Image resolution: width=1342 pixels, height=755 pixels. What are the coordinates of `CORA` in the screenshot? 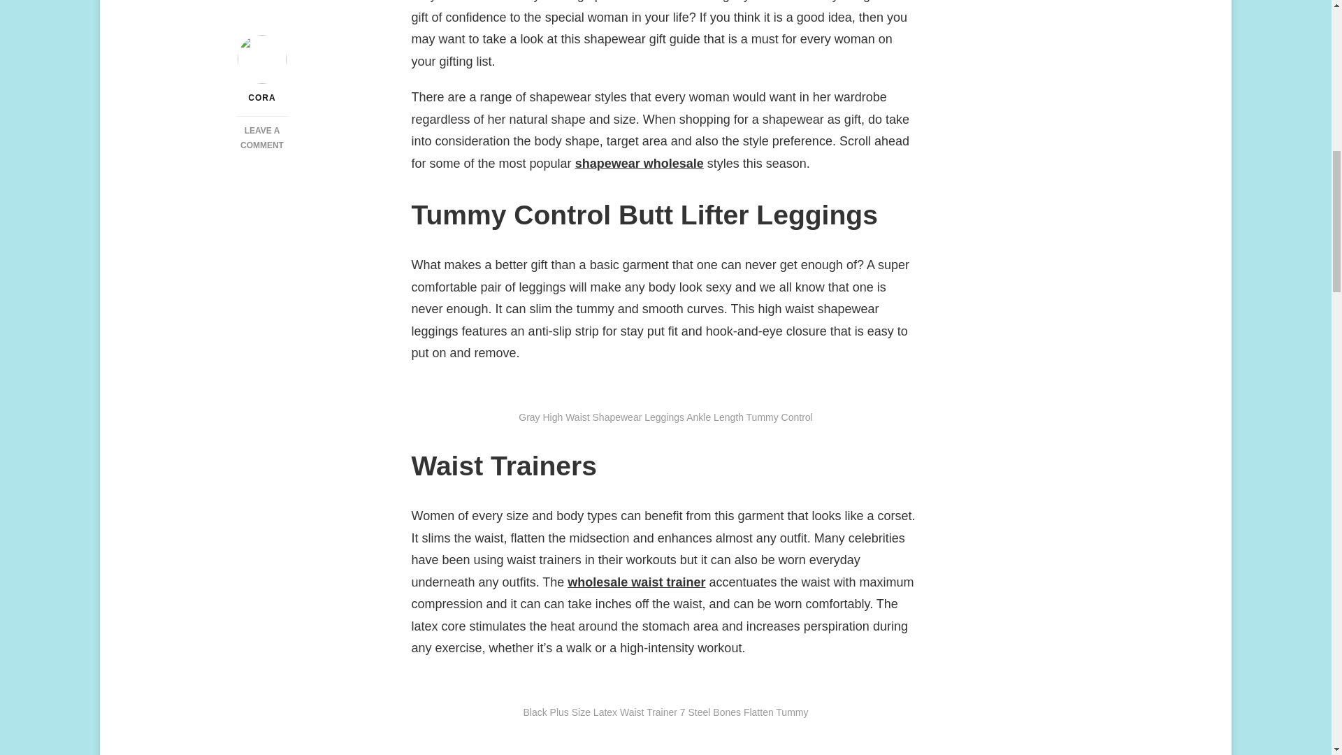 It's located at (639, 164).